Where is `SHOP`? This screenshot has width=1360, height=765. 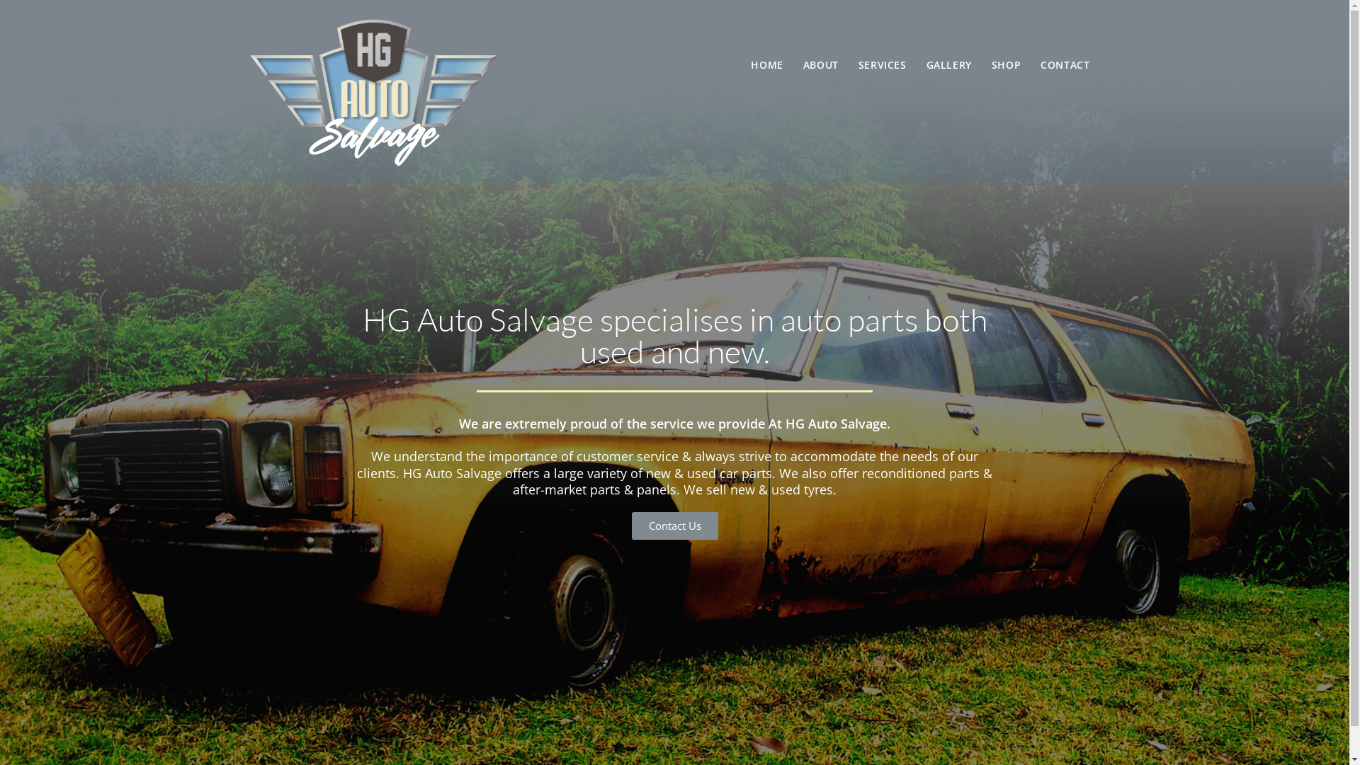 SHOP is located at coordinates (1006, 64).